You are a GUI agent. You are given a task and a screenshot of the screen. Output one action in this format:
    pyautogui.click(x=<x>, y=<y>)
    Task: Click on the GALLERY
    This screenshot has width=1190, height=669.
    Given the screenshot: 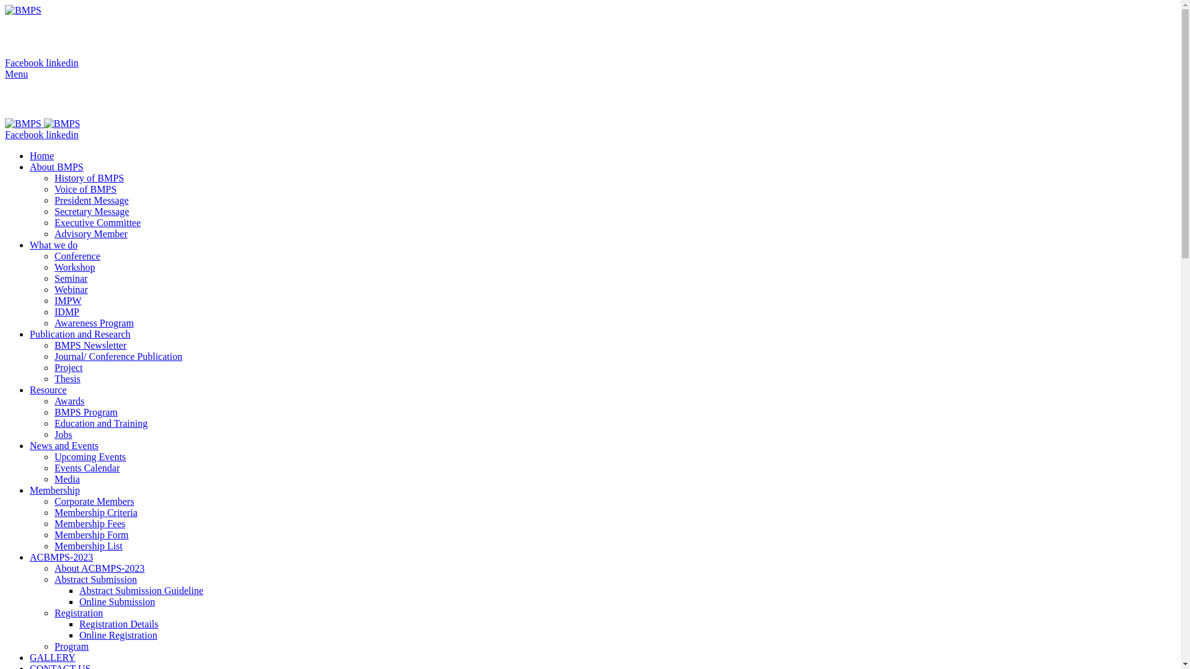 What is the action you would take?
    pyautogui.click(x=53, y=658)
    